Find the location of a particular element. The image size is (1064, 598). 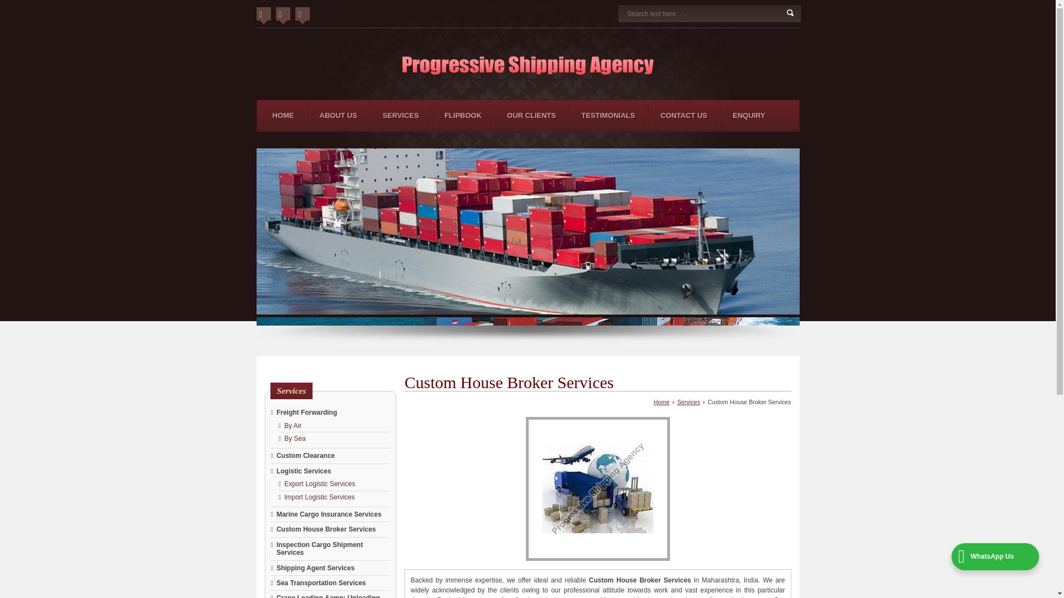

OUR CLIENTS is located at coordinates (531, 115).